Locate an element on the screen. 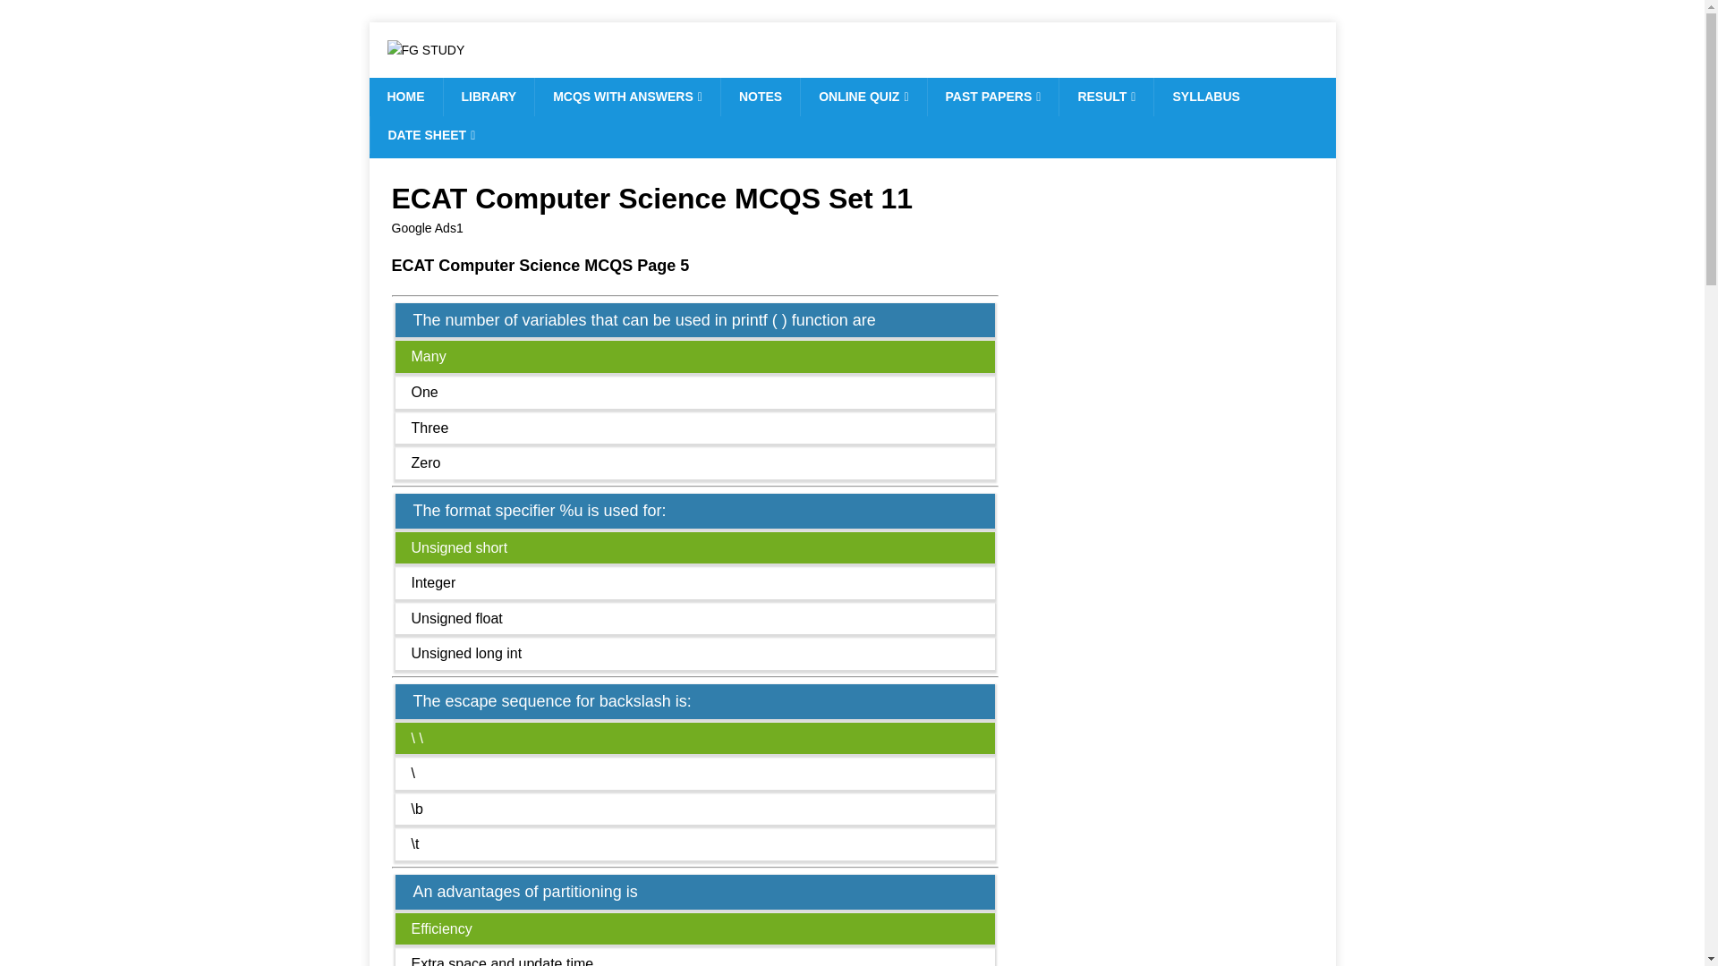 This screenshot has width=1718, height=966. LIBRARY is located at coordinates (488, 97).